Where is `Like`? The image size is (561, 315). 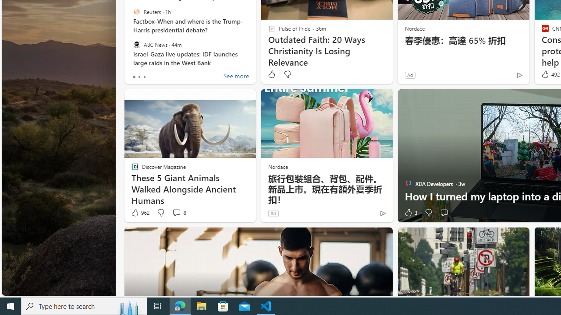 Like is located at coordinates (271, 74).